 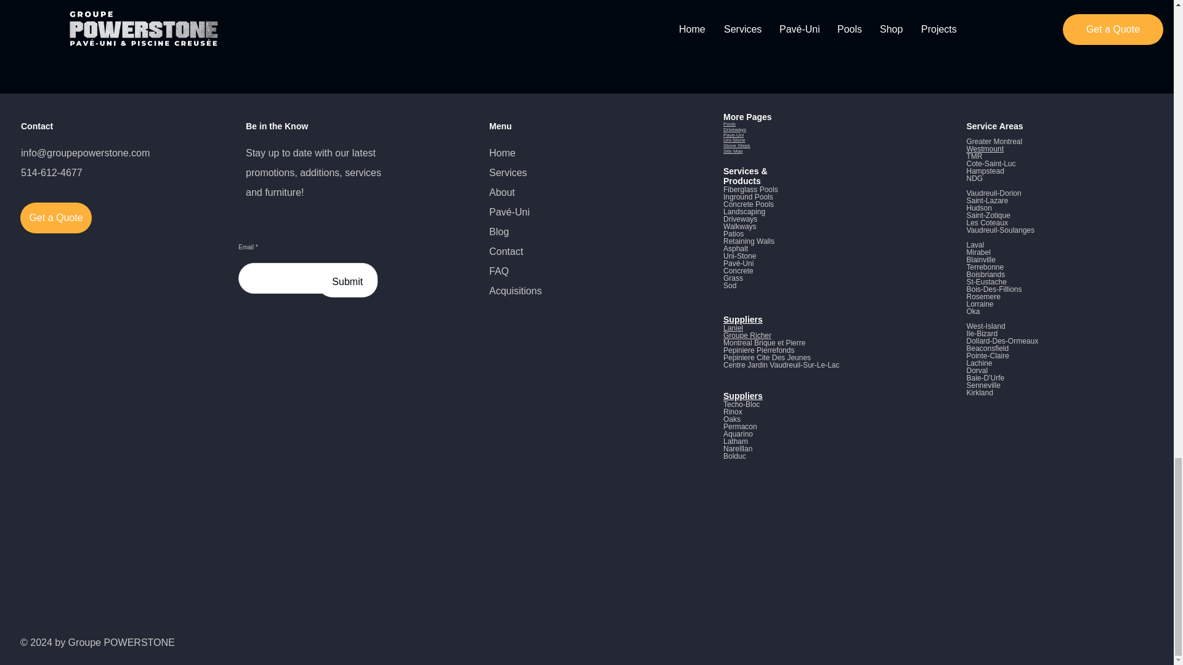 What do you see at coordinates (506, 251) in the screenshot?
I see `Contact` at bounding box center [506, 251].